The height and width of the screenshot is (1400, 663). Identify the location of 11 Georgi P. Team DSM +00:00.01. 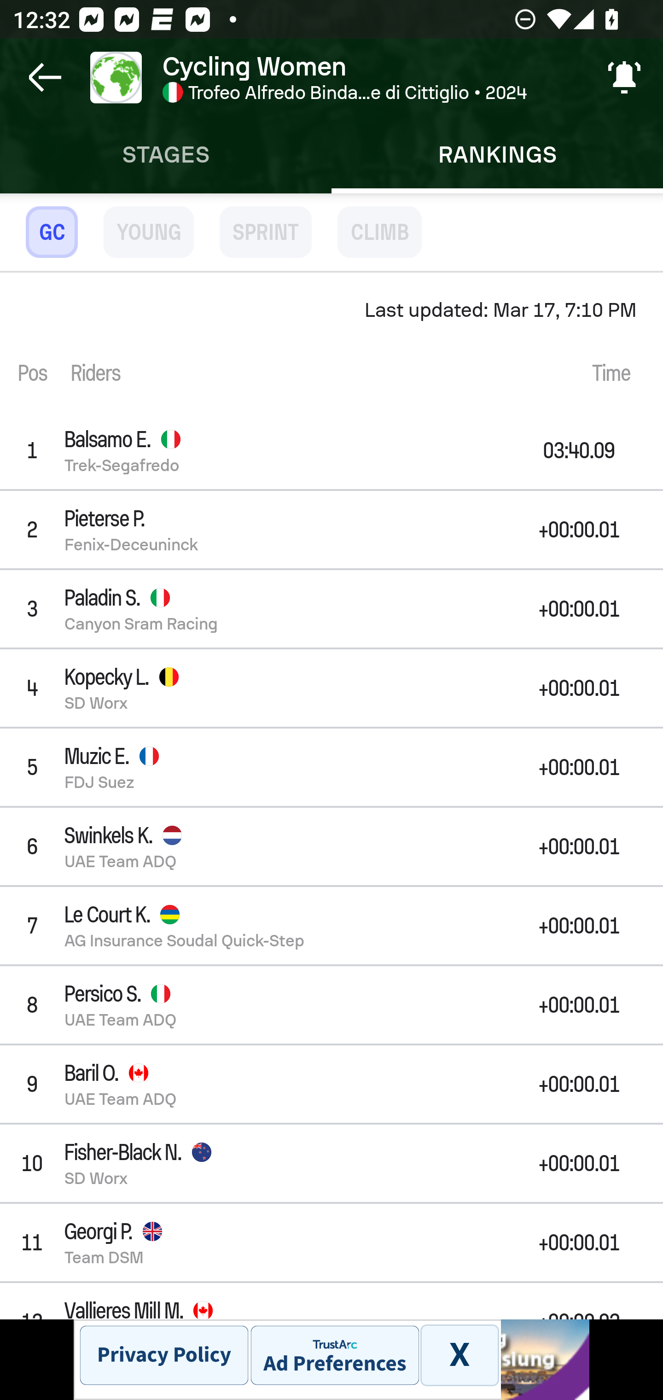
(331, 1242).